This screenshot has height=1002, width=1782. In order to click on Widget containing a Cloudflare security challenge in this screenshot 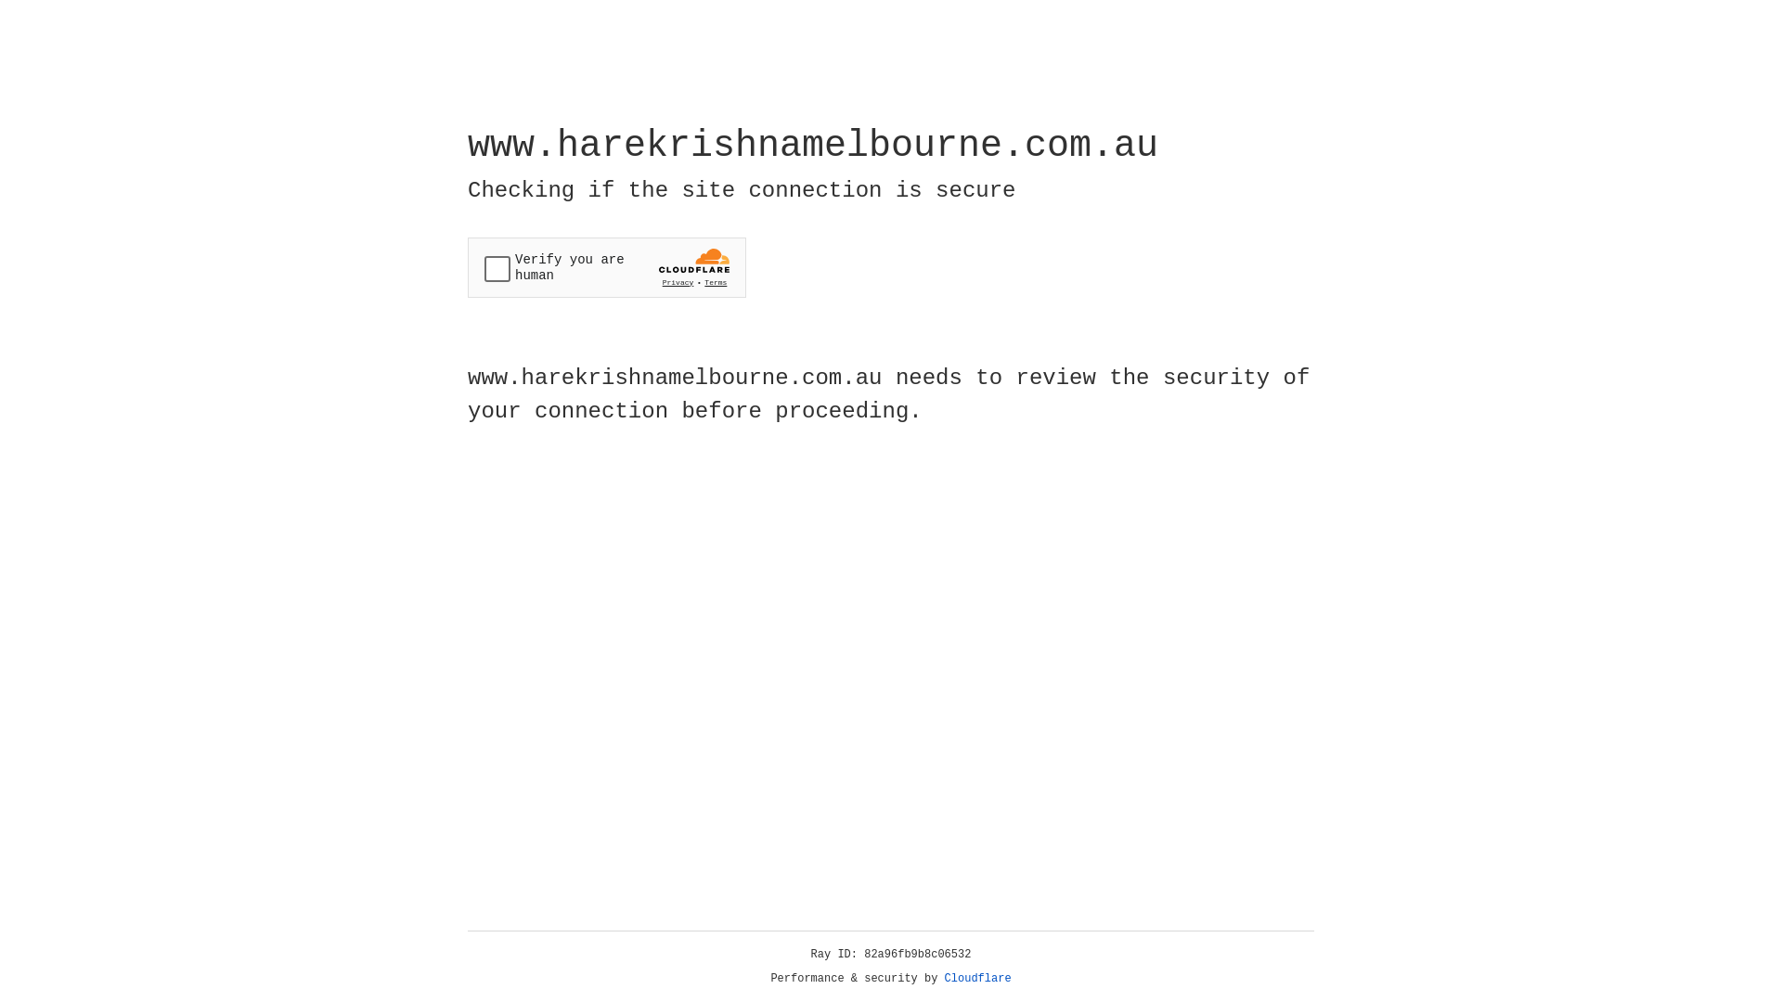, I will do `click(607, 267)`.